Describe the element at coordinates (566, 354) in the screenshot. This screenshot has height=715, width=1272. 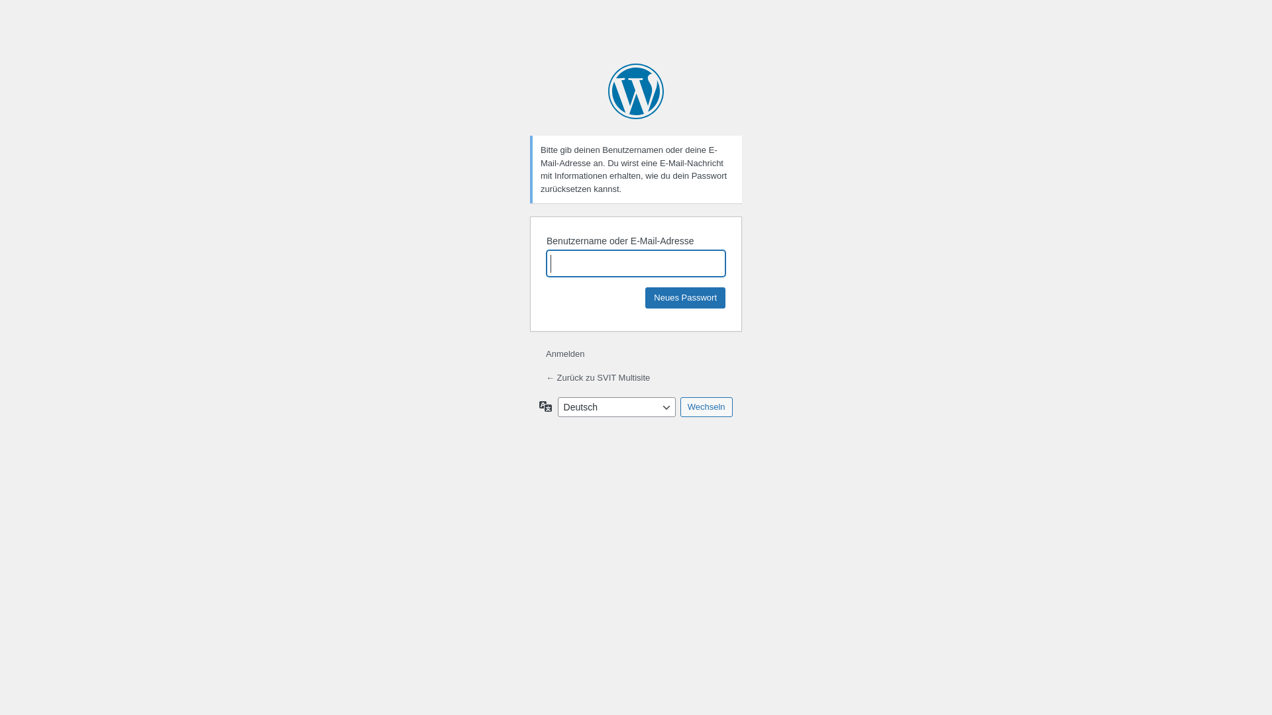
I see `Anmelden` at that location.